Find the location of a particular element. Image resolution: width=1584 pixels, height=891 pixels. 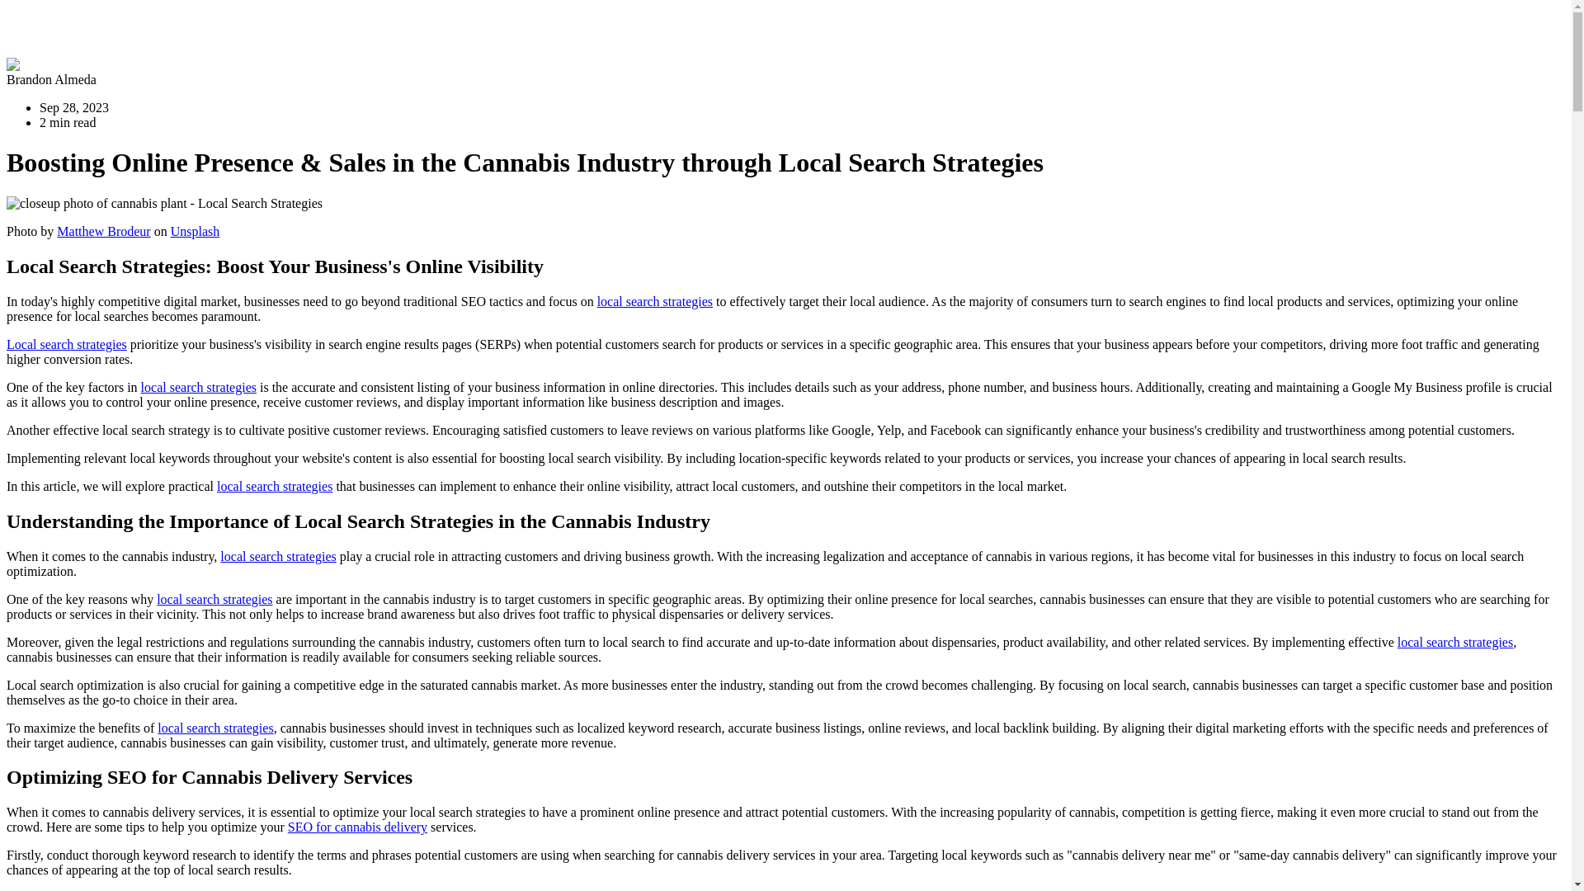

local search strategies is located at coordinates (277, 556).